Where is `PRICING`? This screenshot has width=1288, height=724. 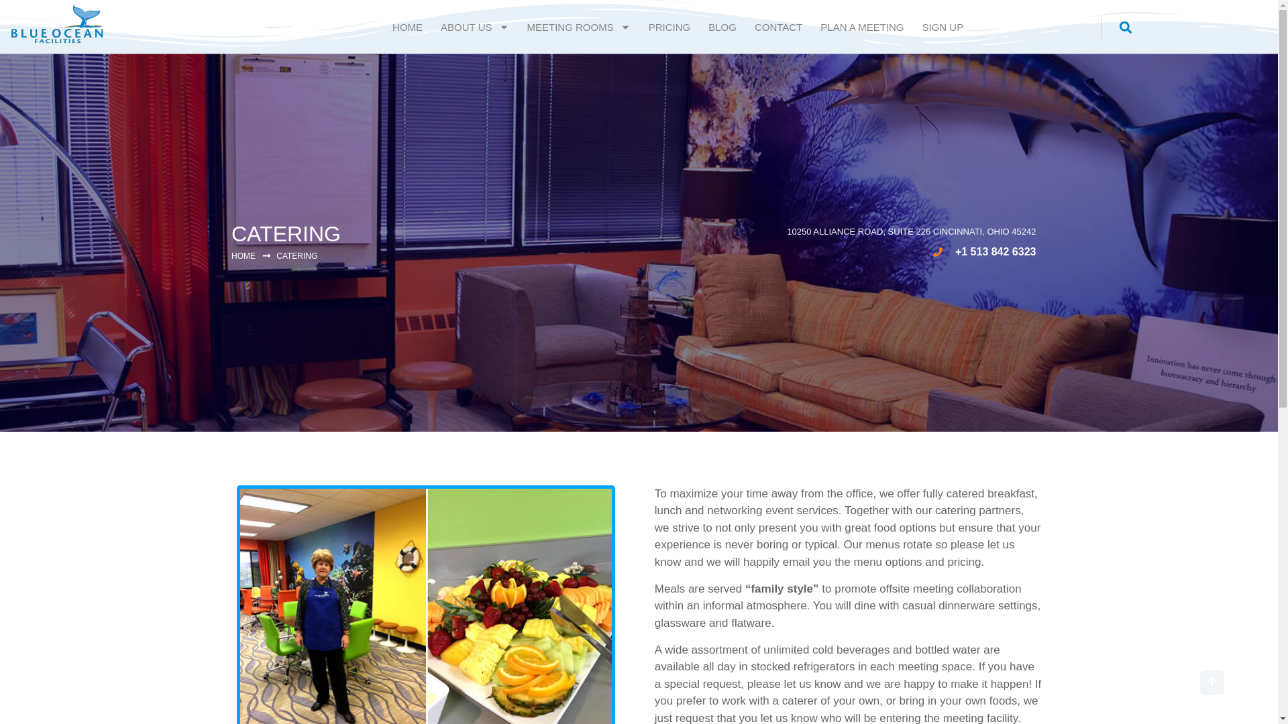 PRICING is located at coordinates (669, 27).